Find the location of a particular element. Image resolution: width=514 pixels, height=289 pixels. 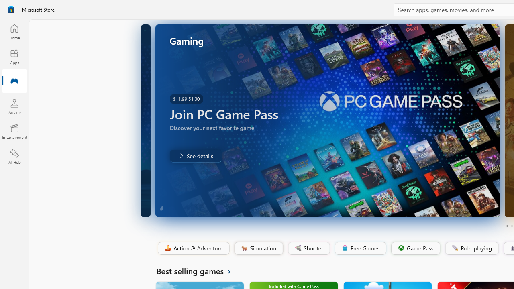

Page 1 is located at coordinates (507, 226).